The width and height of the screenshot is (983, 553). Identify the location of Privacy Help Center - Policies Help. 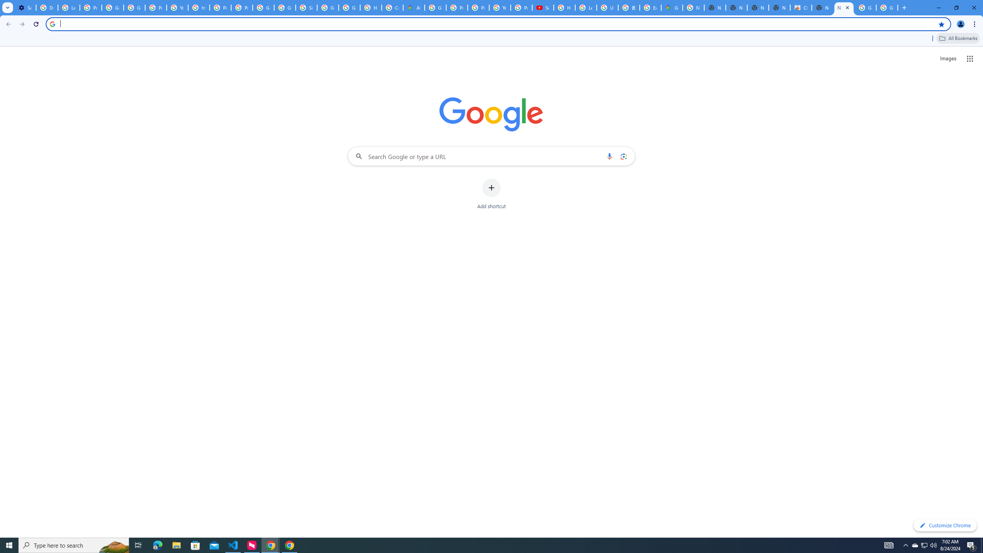
(457, 8).